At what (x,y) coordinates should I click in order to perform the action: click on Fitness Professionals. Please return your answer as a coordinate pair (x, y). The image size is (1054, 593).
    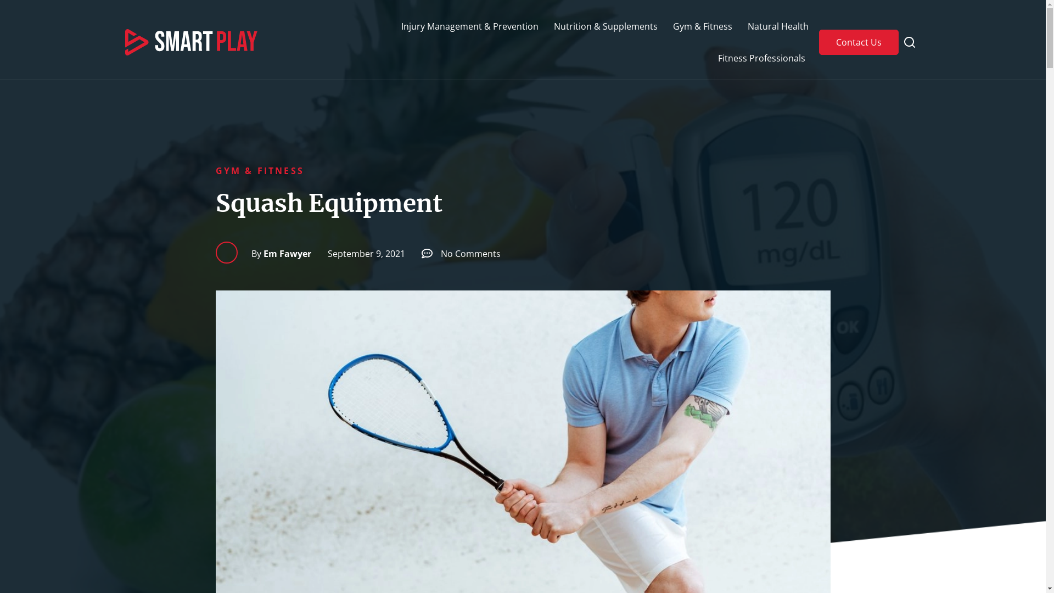
    Looking at the image, I should click on (762, 58).